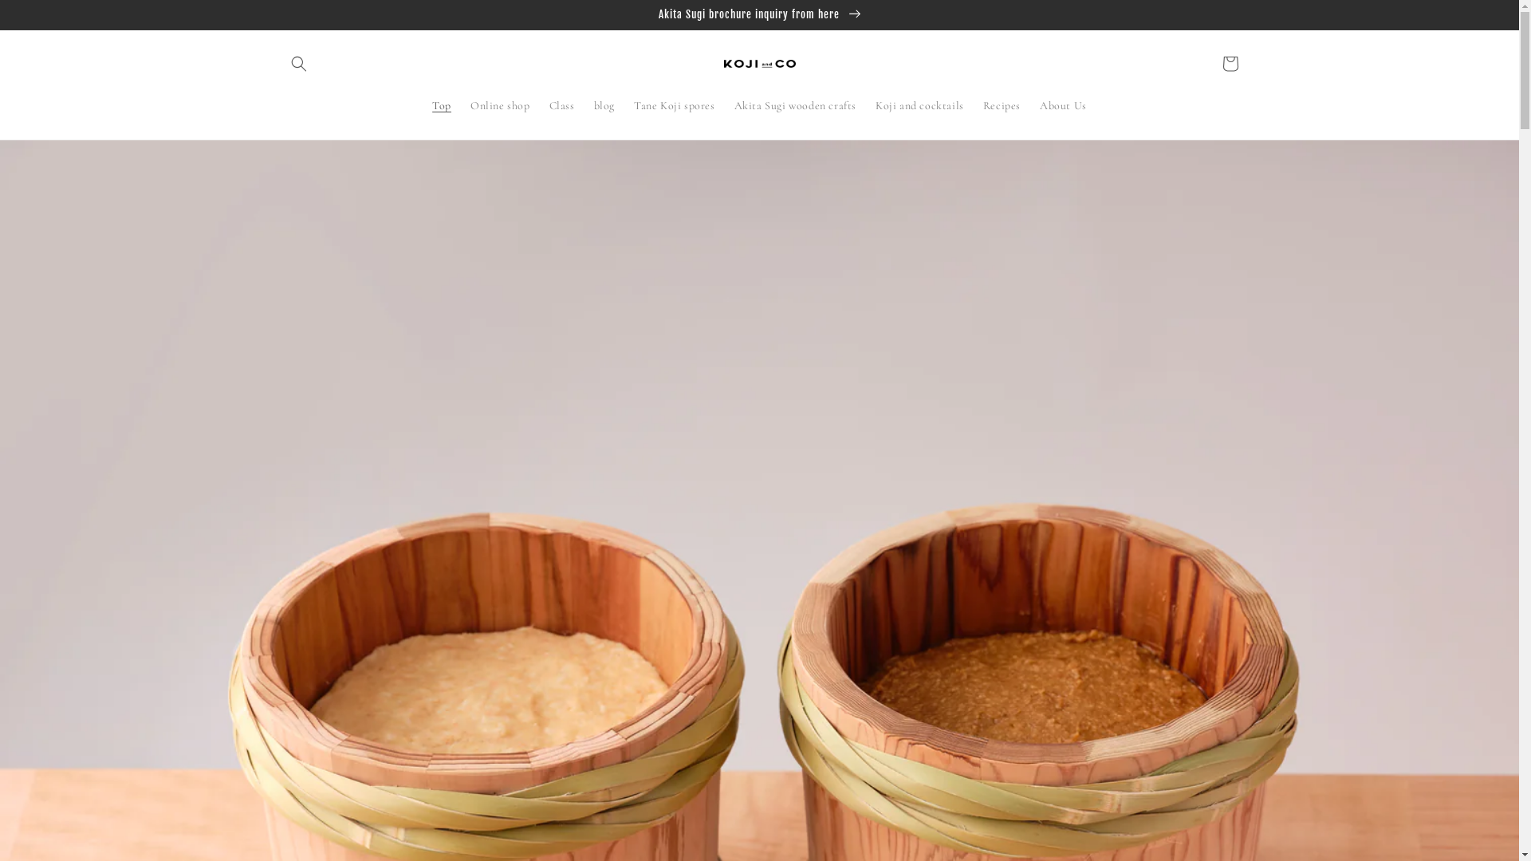 The width and height of the screenshot is (1531, 861). Describe the element at coordinates (1002, 106) in the screenshot. I see `Recipes` at that location.